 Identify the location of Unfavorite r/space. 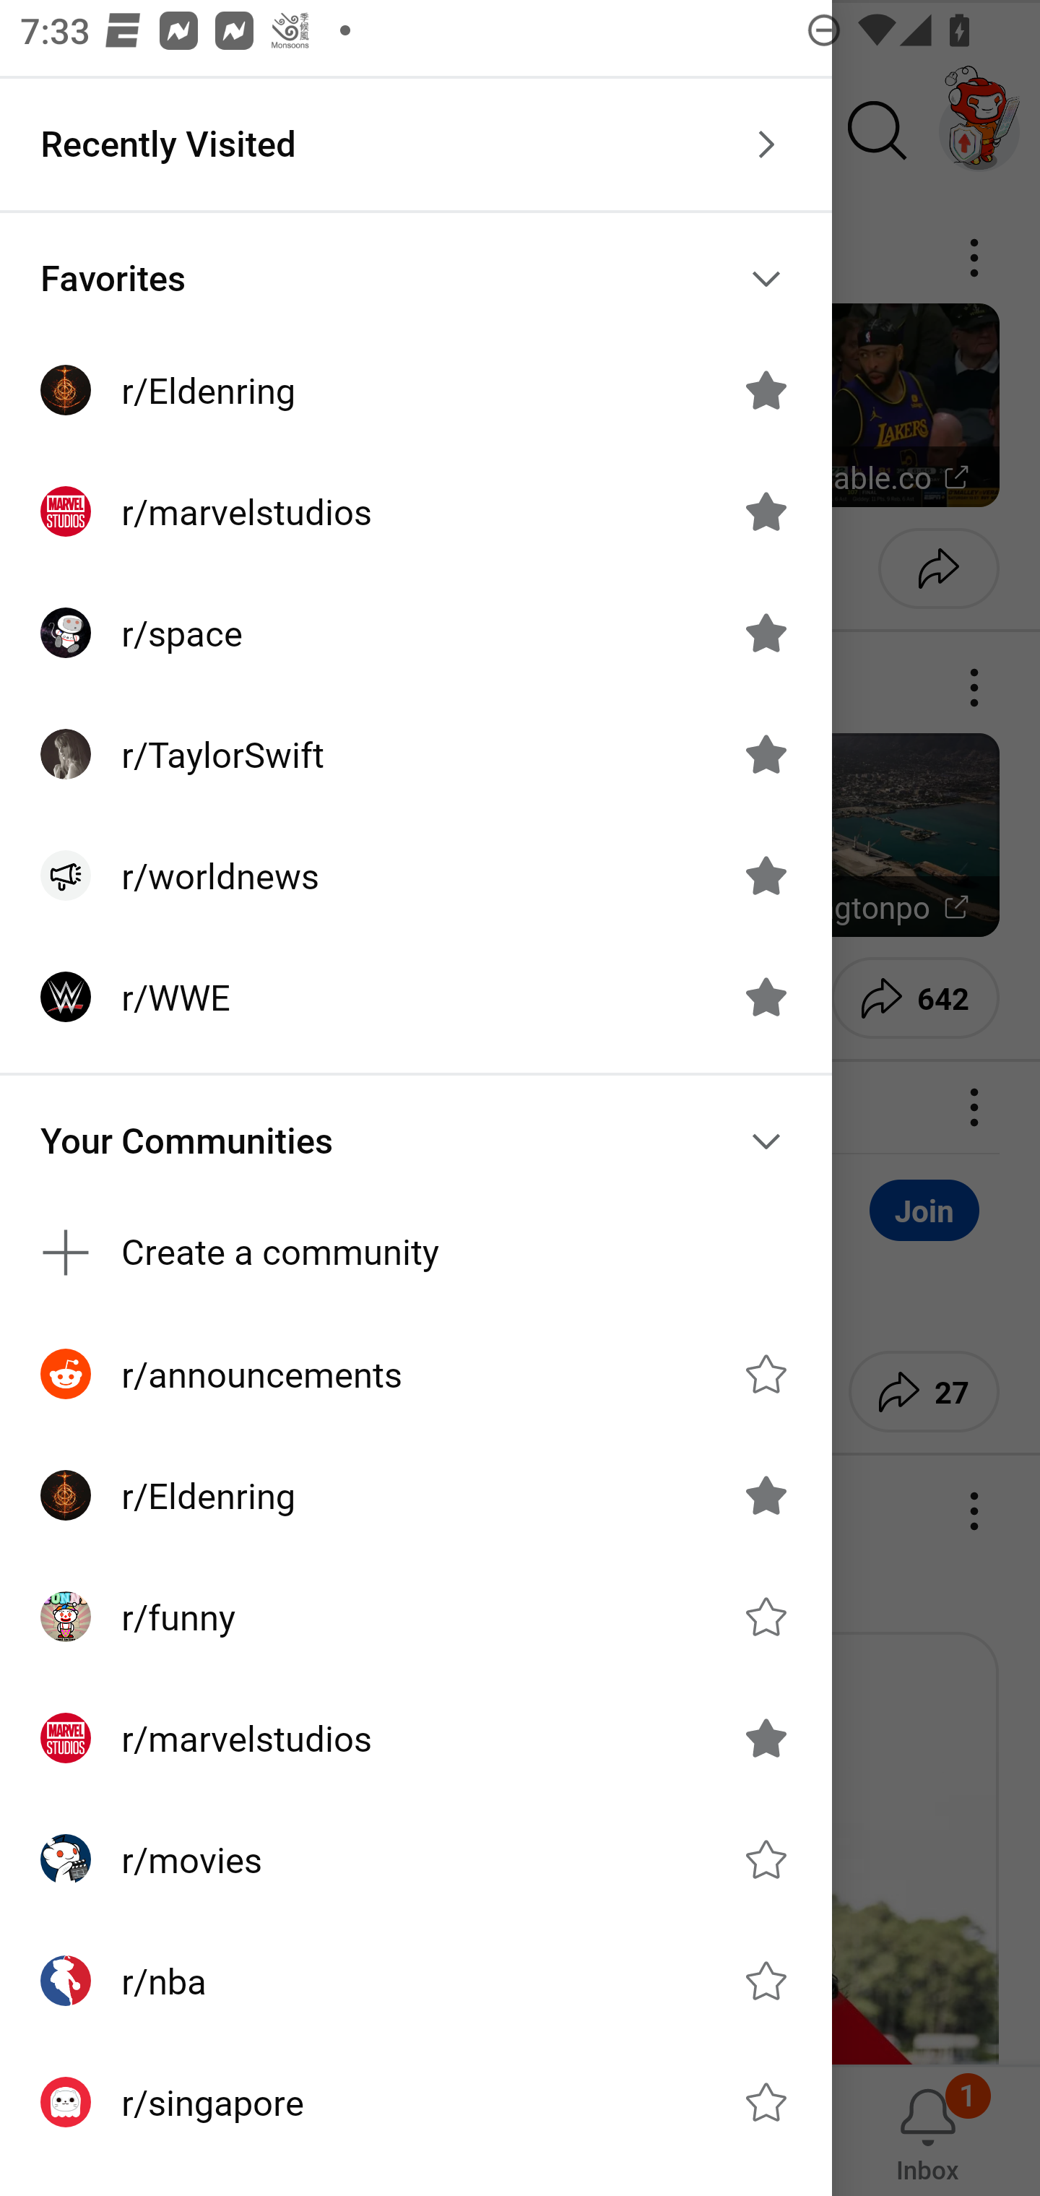
(766, 632).